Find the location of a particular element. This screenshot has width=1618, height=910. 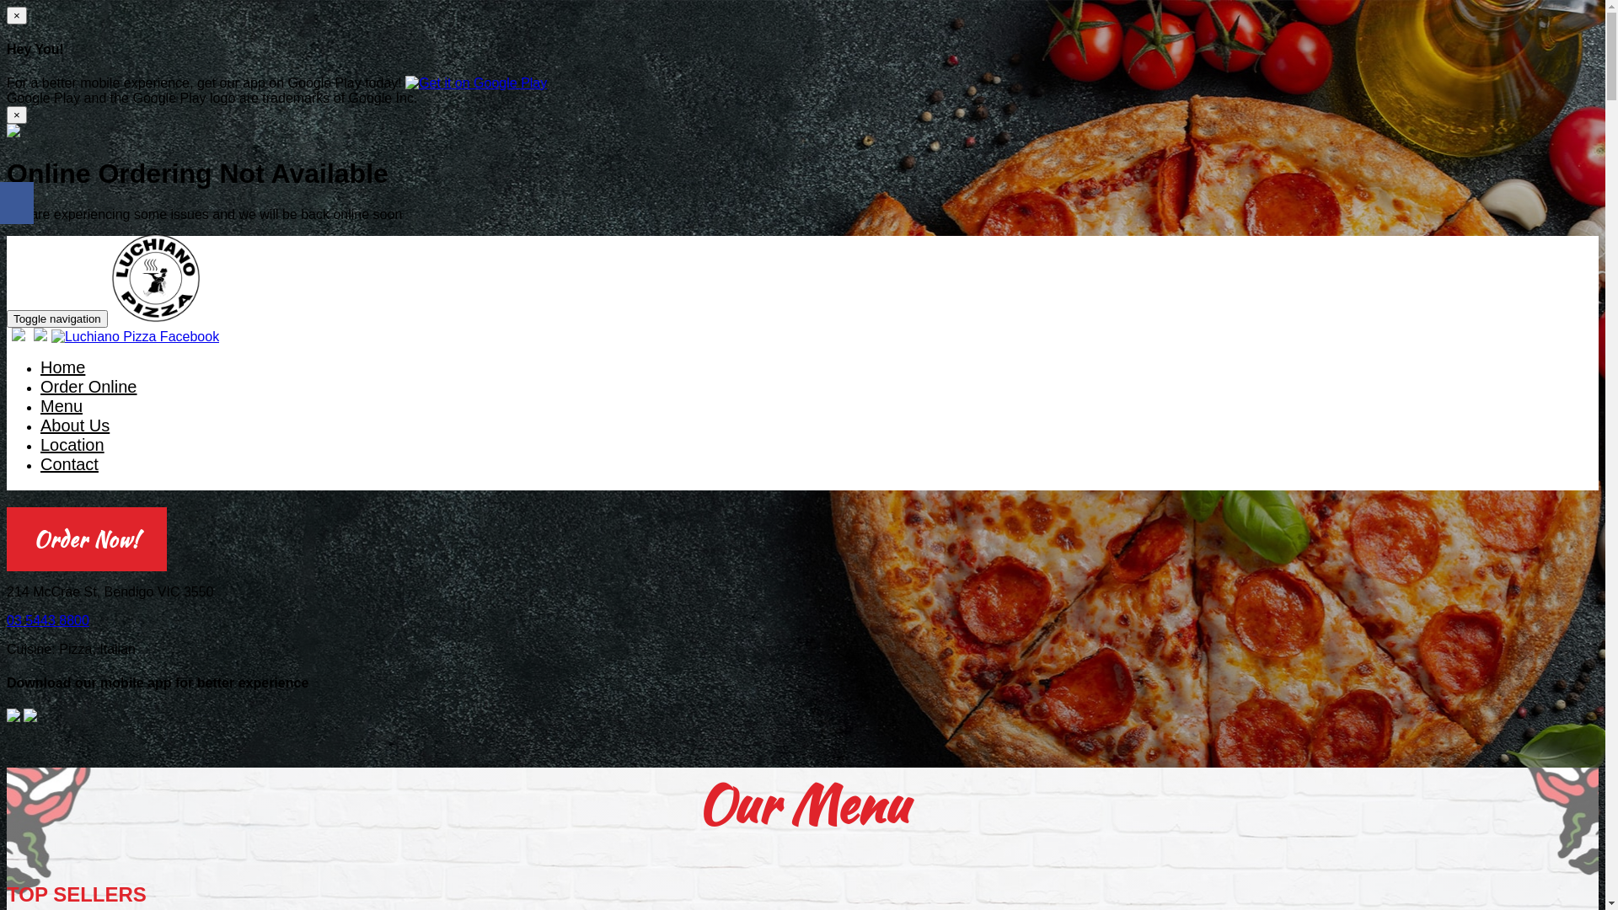

Share on Facebook is located at coordinates (17, 203).